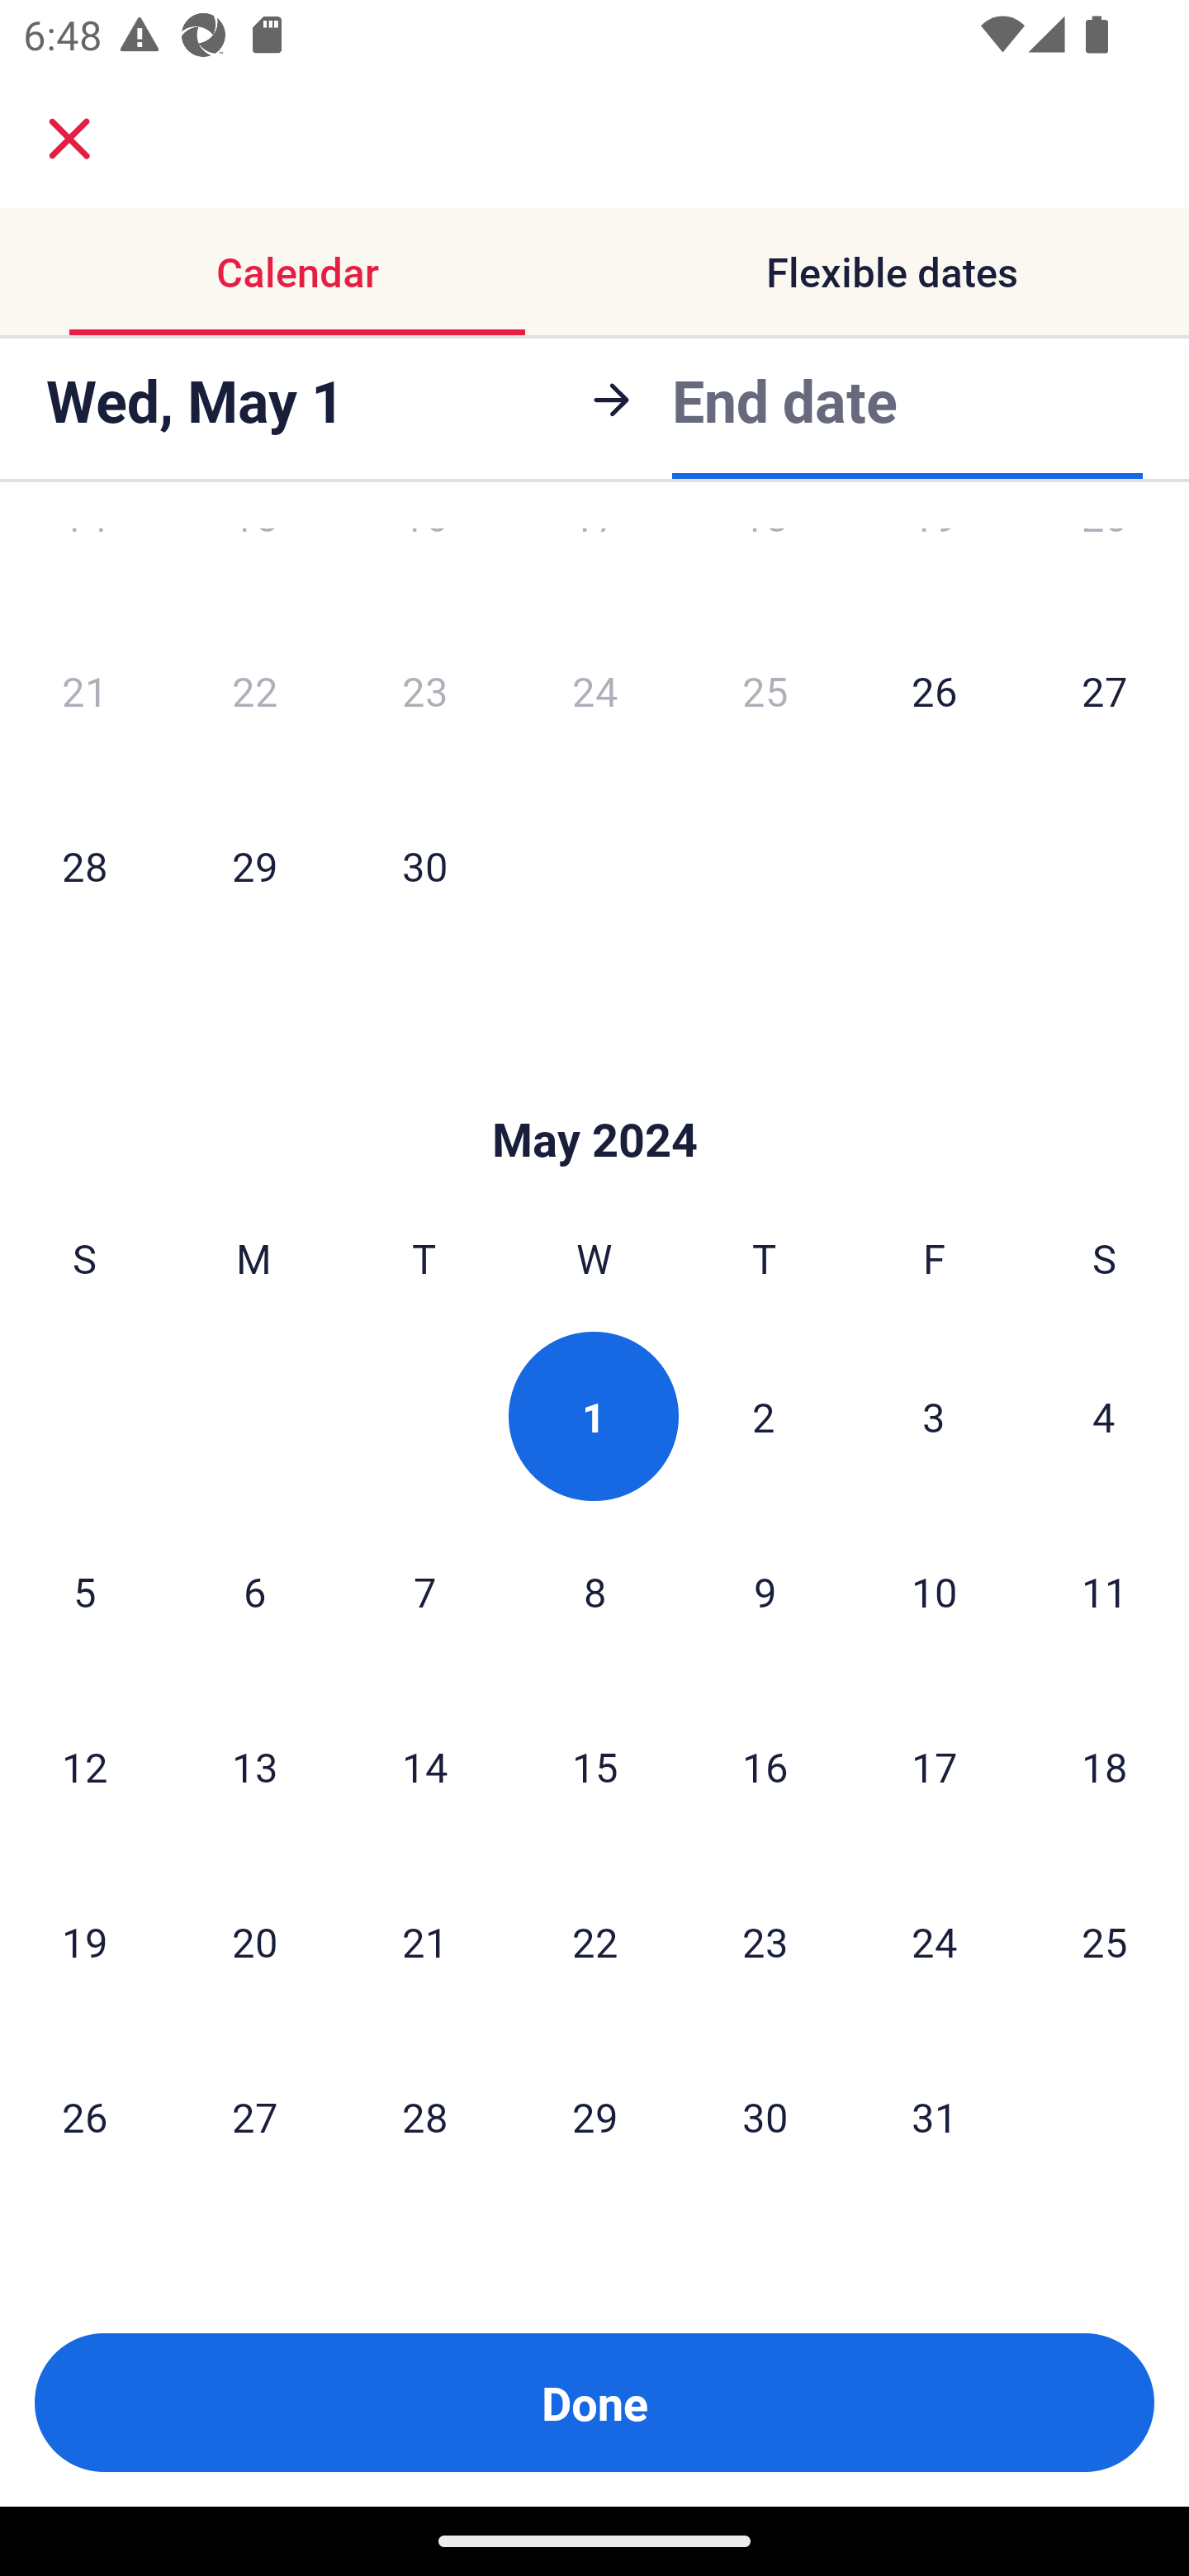  What do you see at coordinates (765, 1767) in the screenshot?
I see `16 Thursday, May 16, 2024` at bounding box center [765, 1767].